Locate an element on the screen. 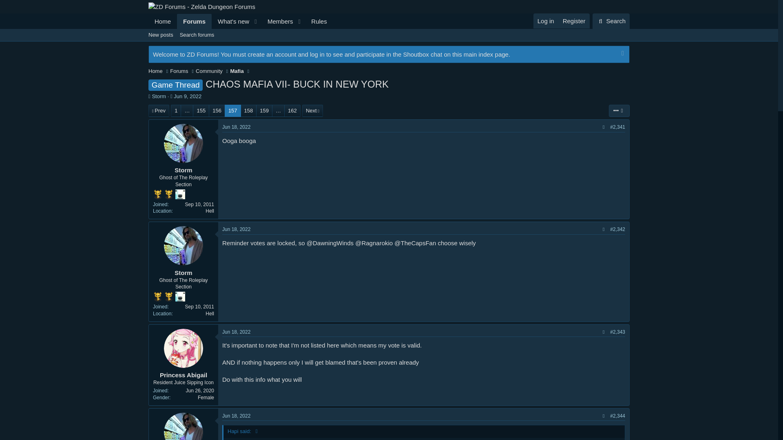 This screenshot has width=783, height=440. What's new is located at coordinates (230, 21).